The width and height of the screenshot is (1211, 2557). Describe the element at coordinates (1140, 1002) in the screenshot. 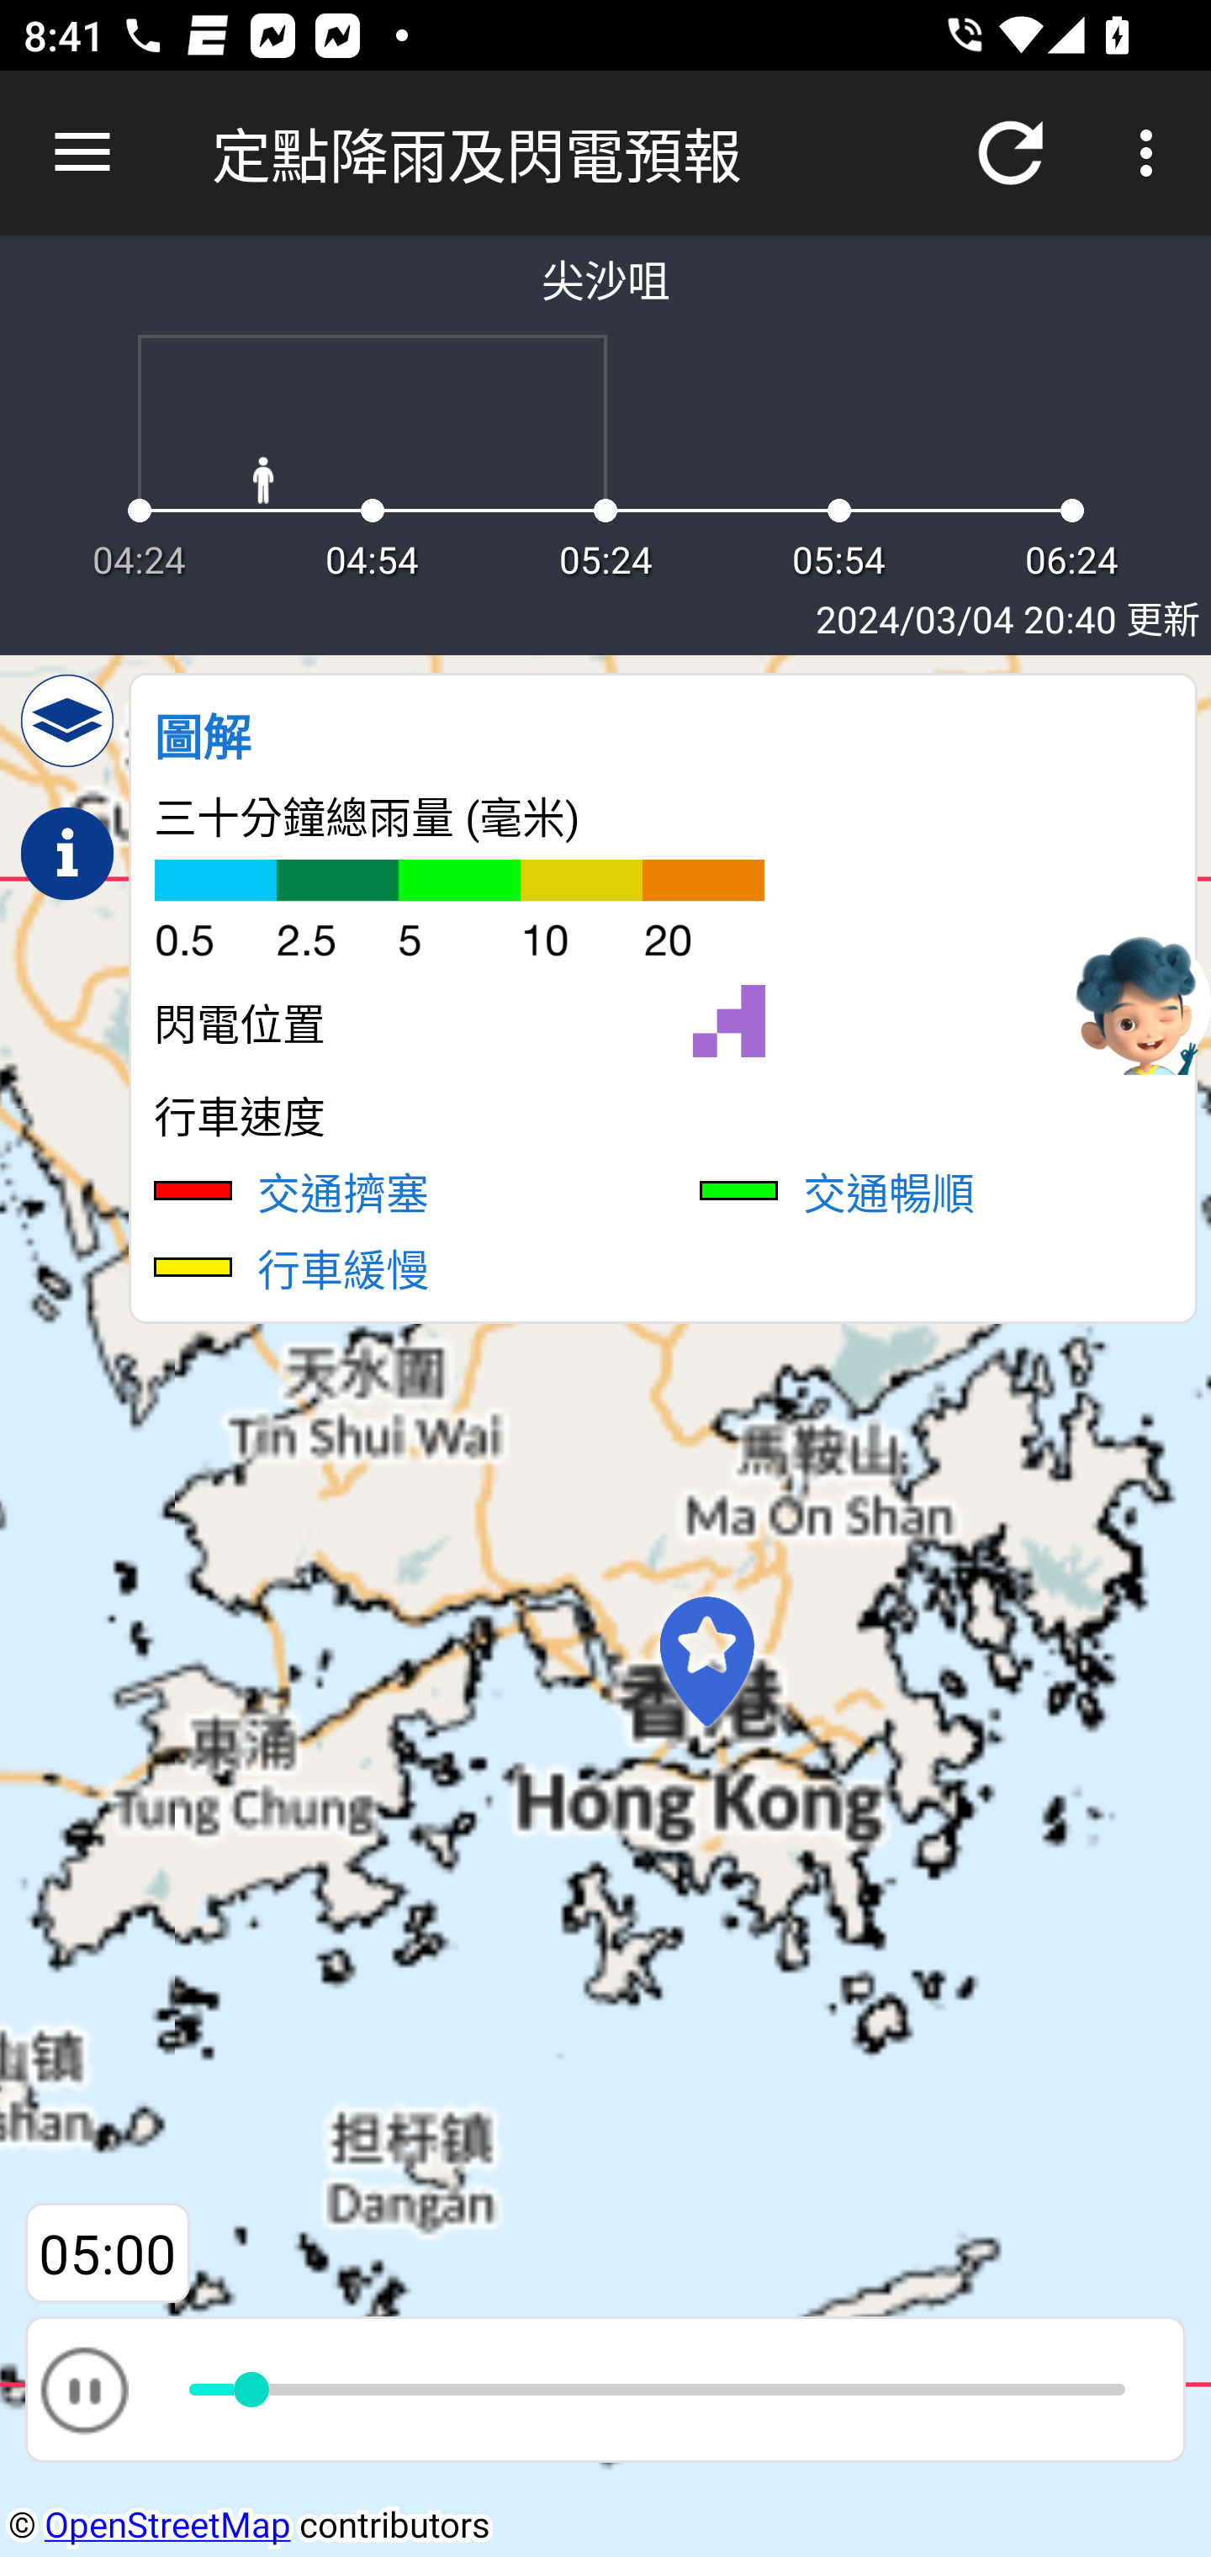

I see `聊天機械人` at that location.